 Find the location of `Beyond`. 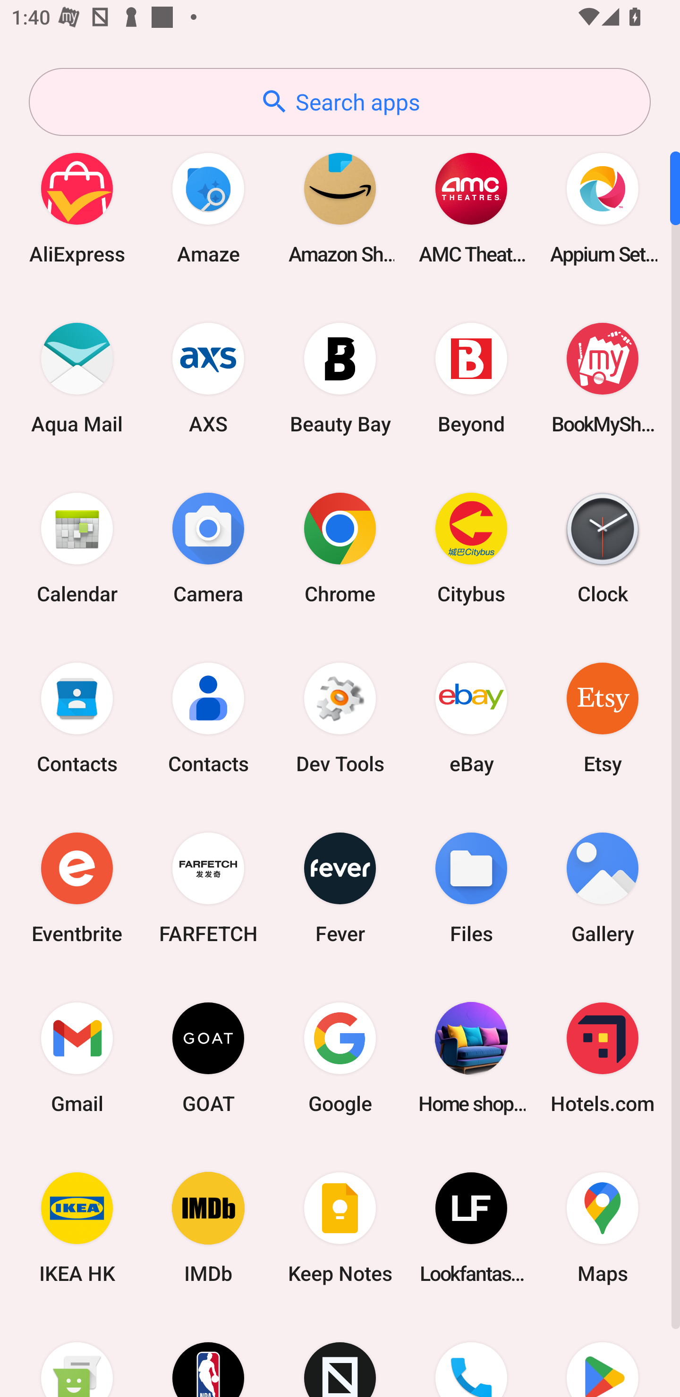

Beyond is located at coordinates (471, 378).